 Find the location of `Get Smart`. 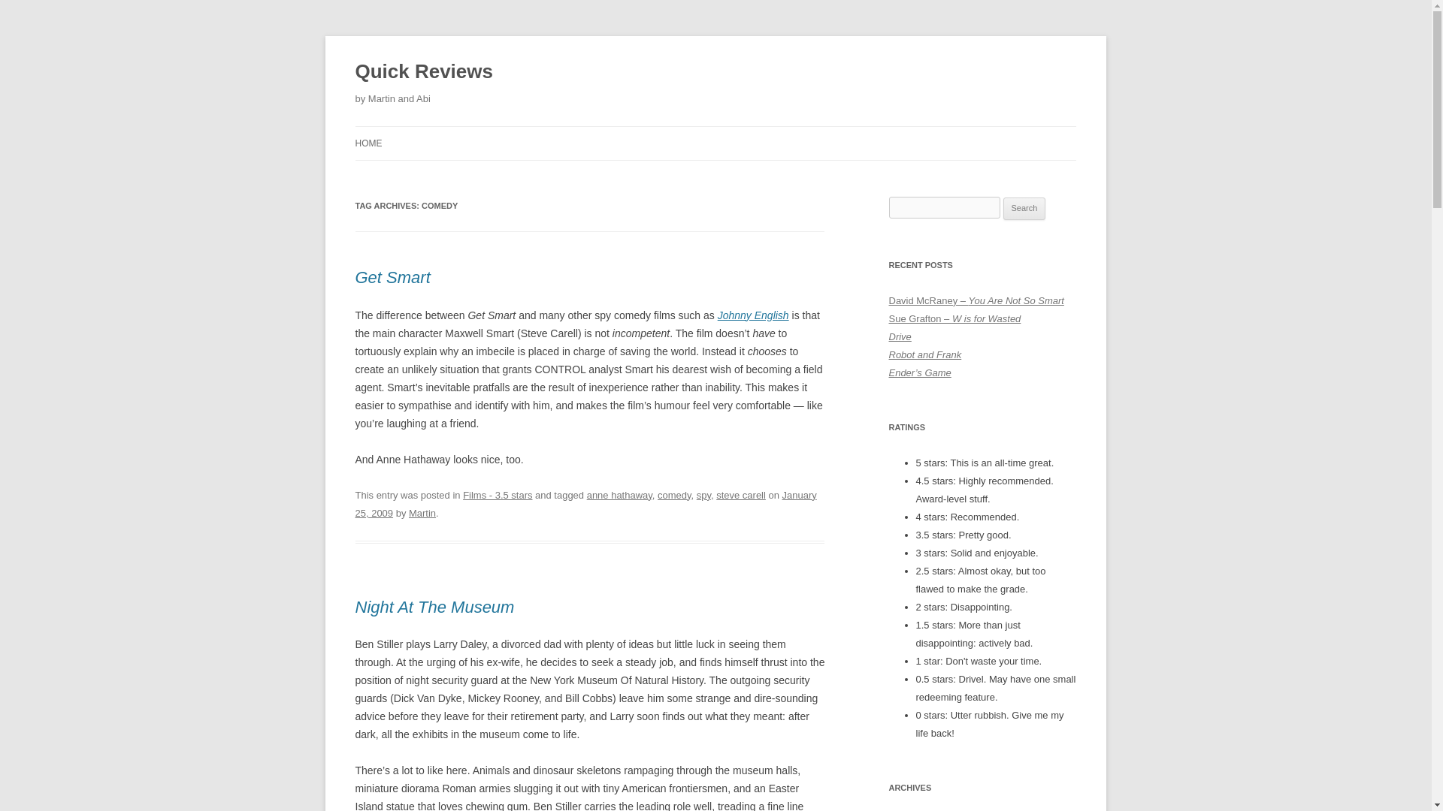

Get Smart is located at coordinates (392, 278).